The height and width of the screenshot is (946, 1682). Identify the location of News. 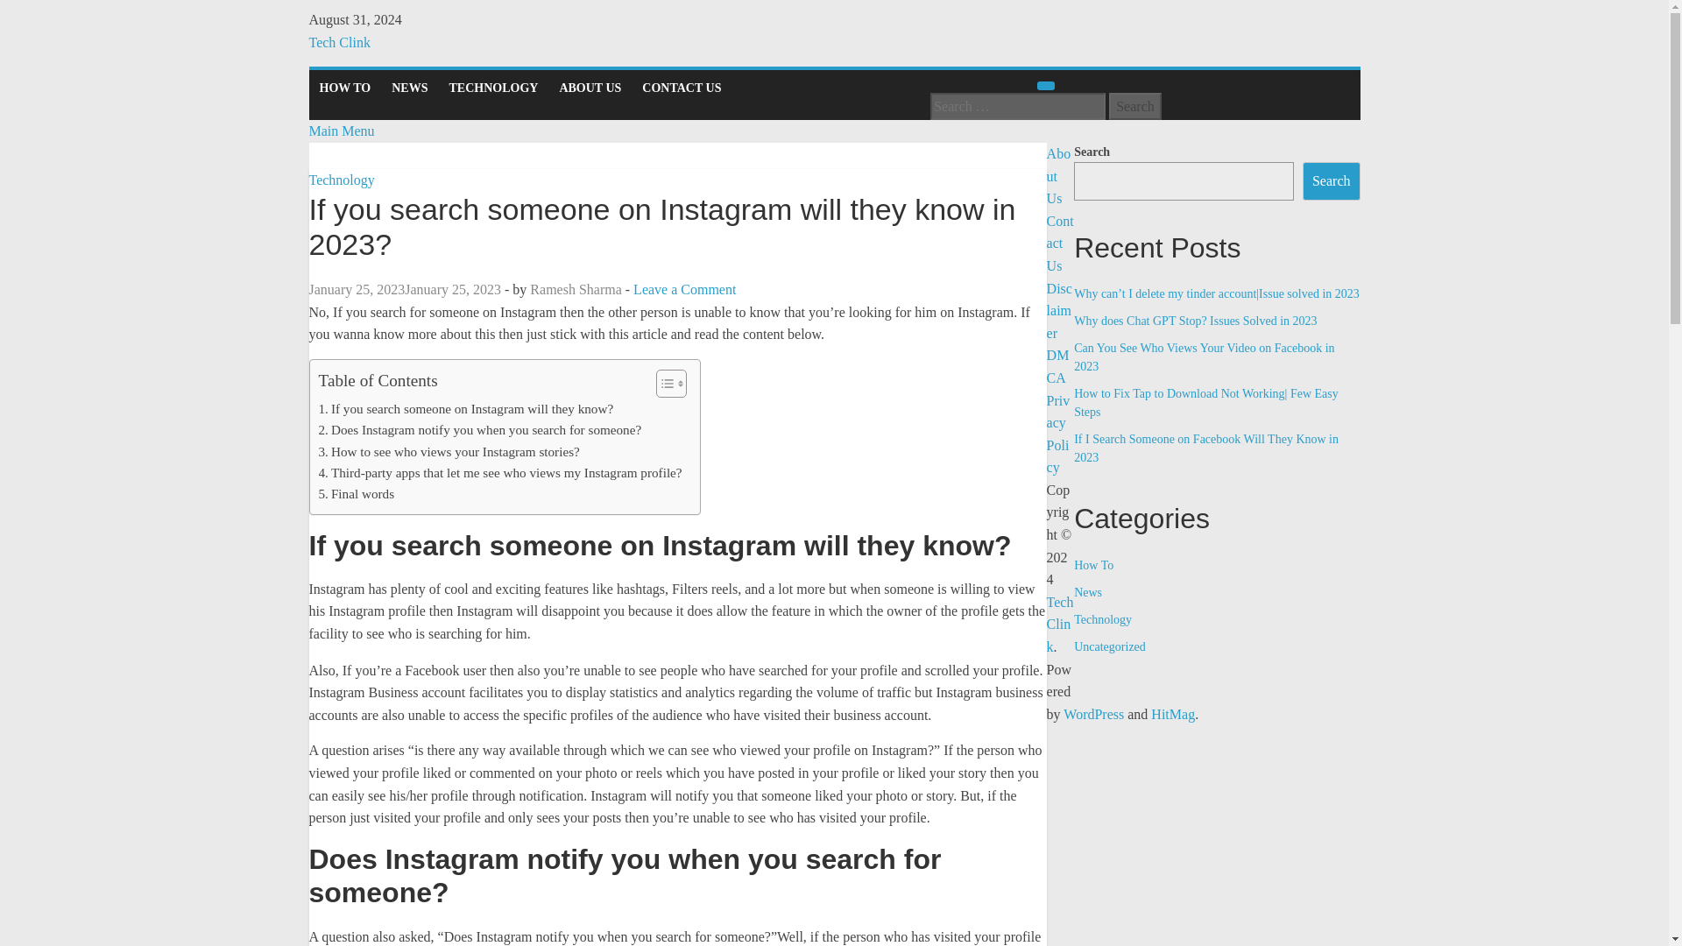
(1088, 592).